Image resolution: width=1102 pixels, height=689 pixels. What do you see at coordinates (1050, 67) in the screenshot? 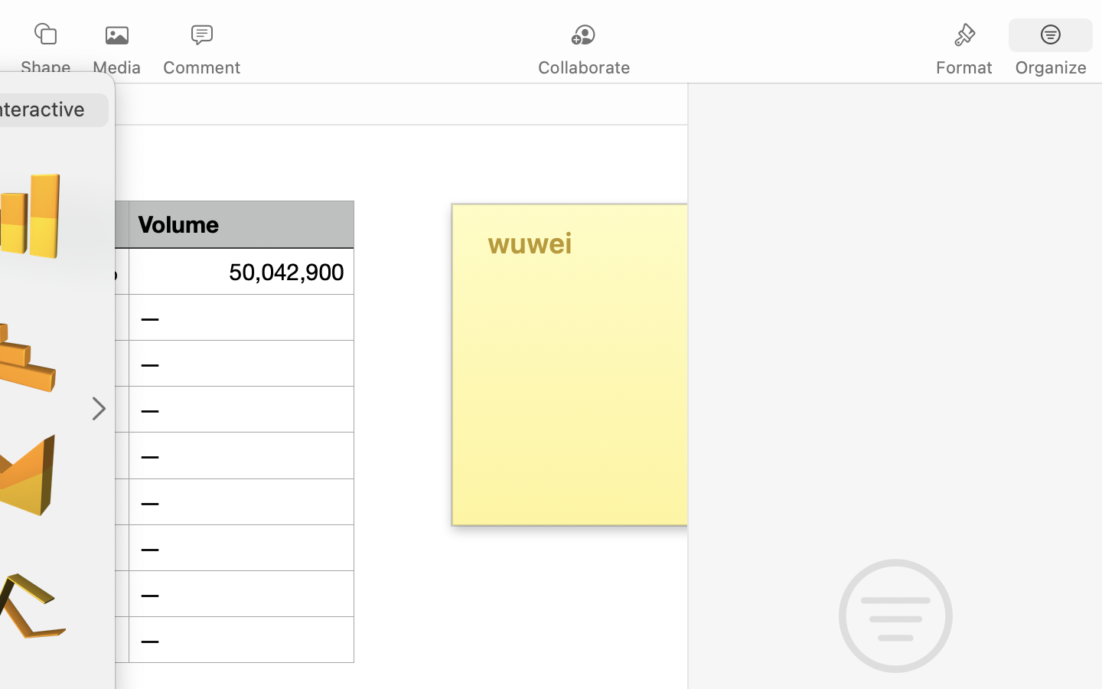
I see `Organize` at bounding box center [1050, 67].